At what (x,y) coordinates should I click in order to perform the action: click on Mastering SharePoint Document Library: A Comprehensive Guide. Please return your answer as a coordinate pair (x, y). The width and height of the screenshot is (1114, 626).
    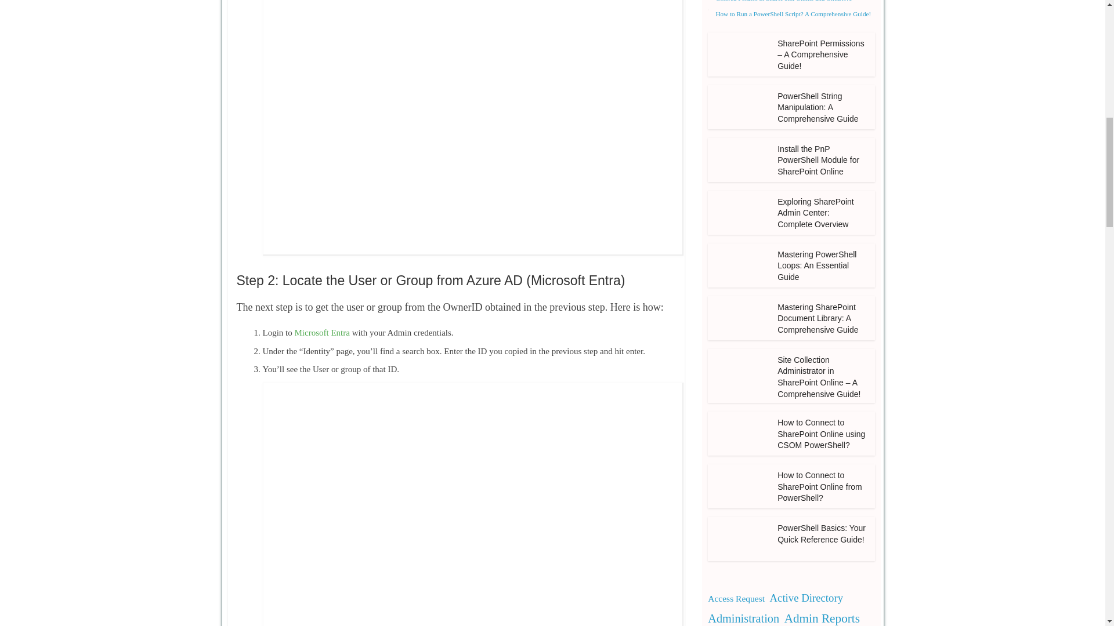
    Looking at the image, I should click on (739, 303).